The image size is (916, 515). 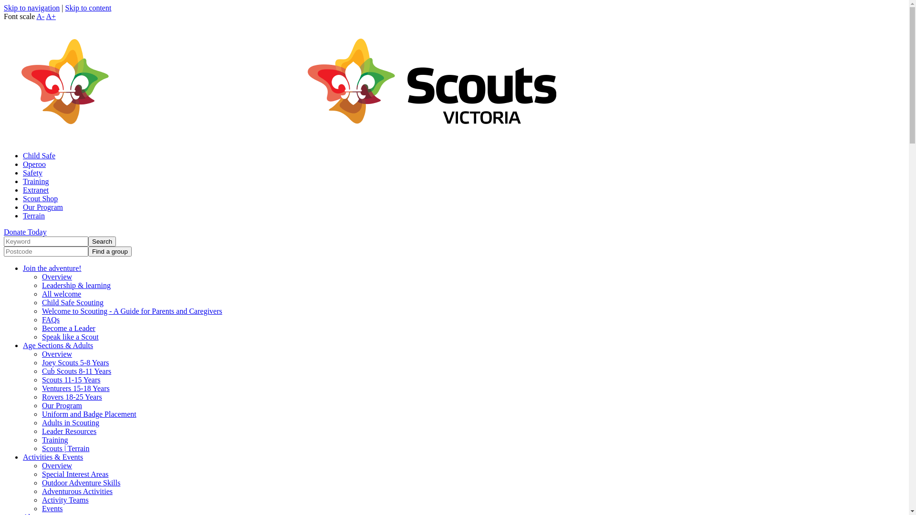 I want to click on Home, so click(x=432, y=139).